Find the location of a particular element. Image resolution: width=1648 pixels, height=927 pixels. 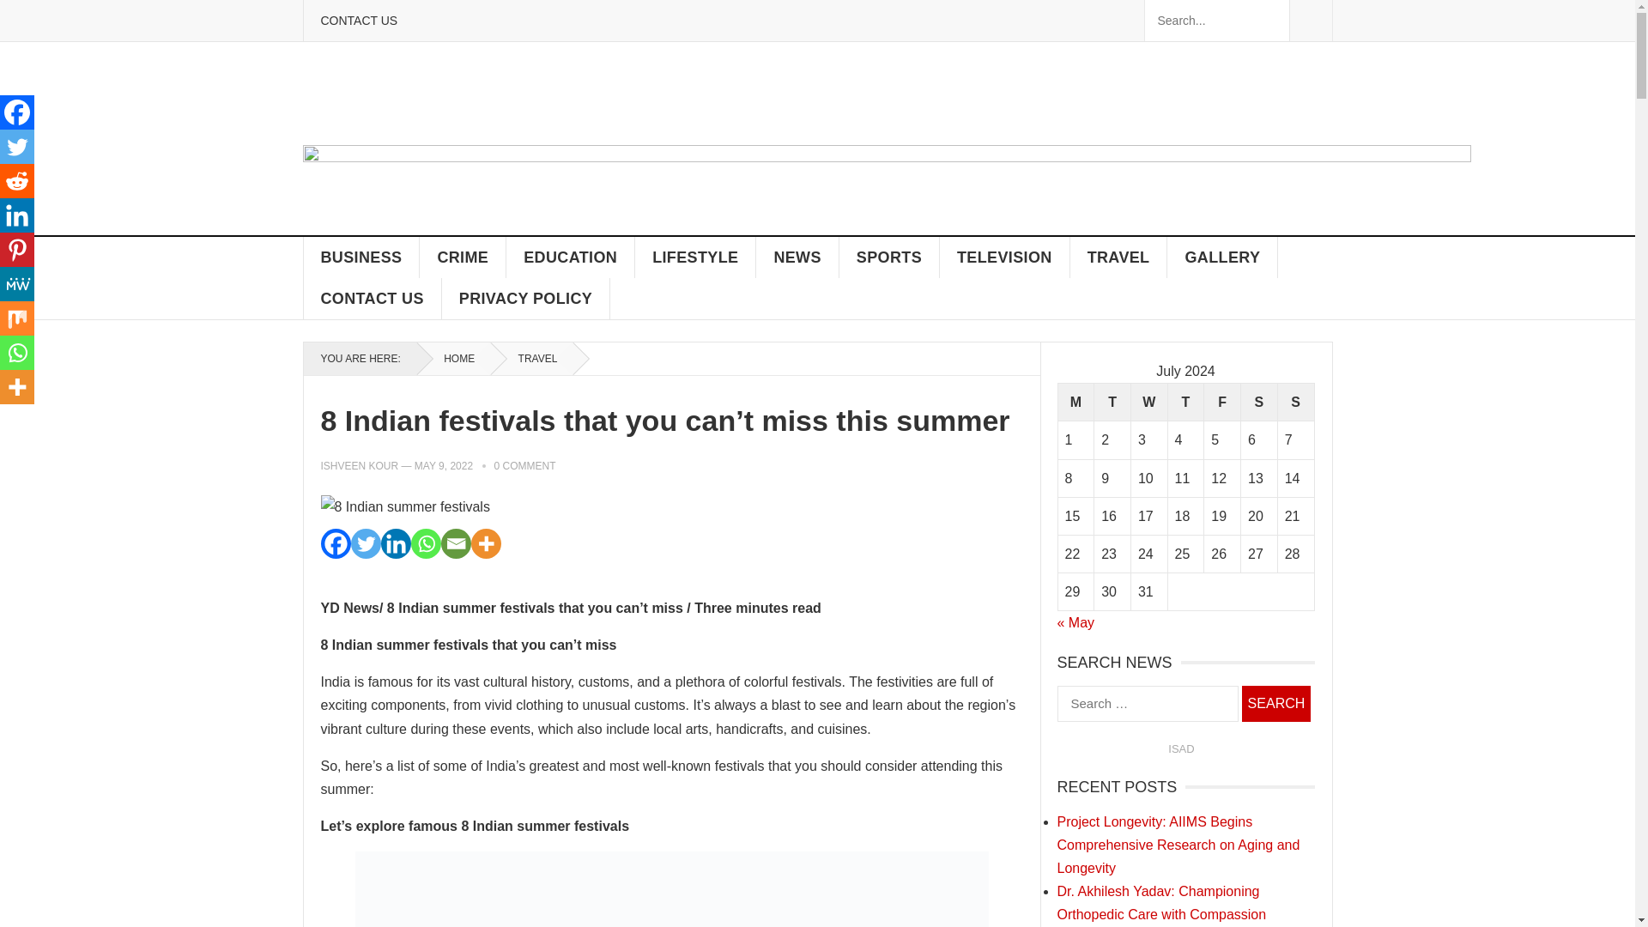

NEWS is located at coordinates (797, 257).